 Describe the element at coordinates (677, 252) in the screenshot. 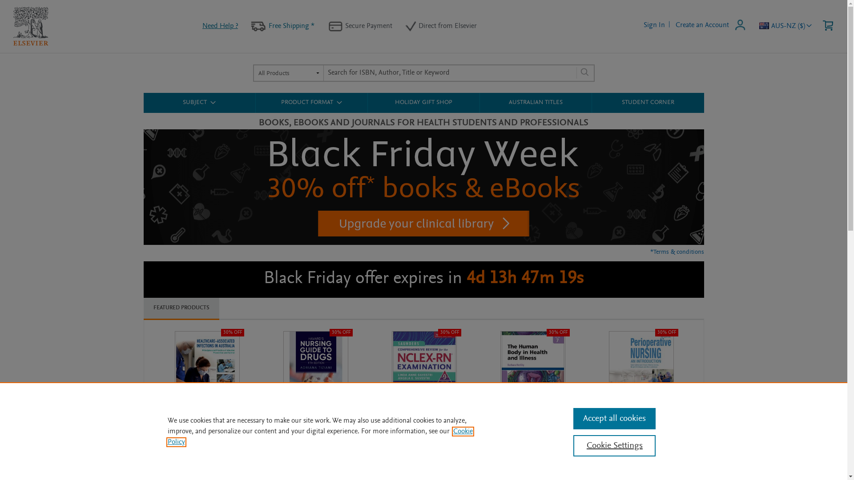

I see `*Terms & conditions` at that location.